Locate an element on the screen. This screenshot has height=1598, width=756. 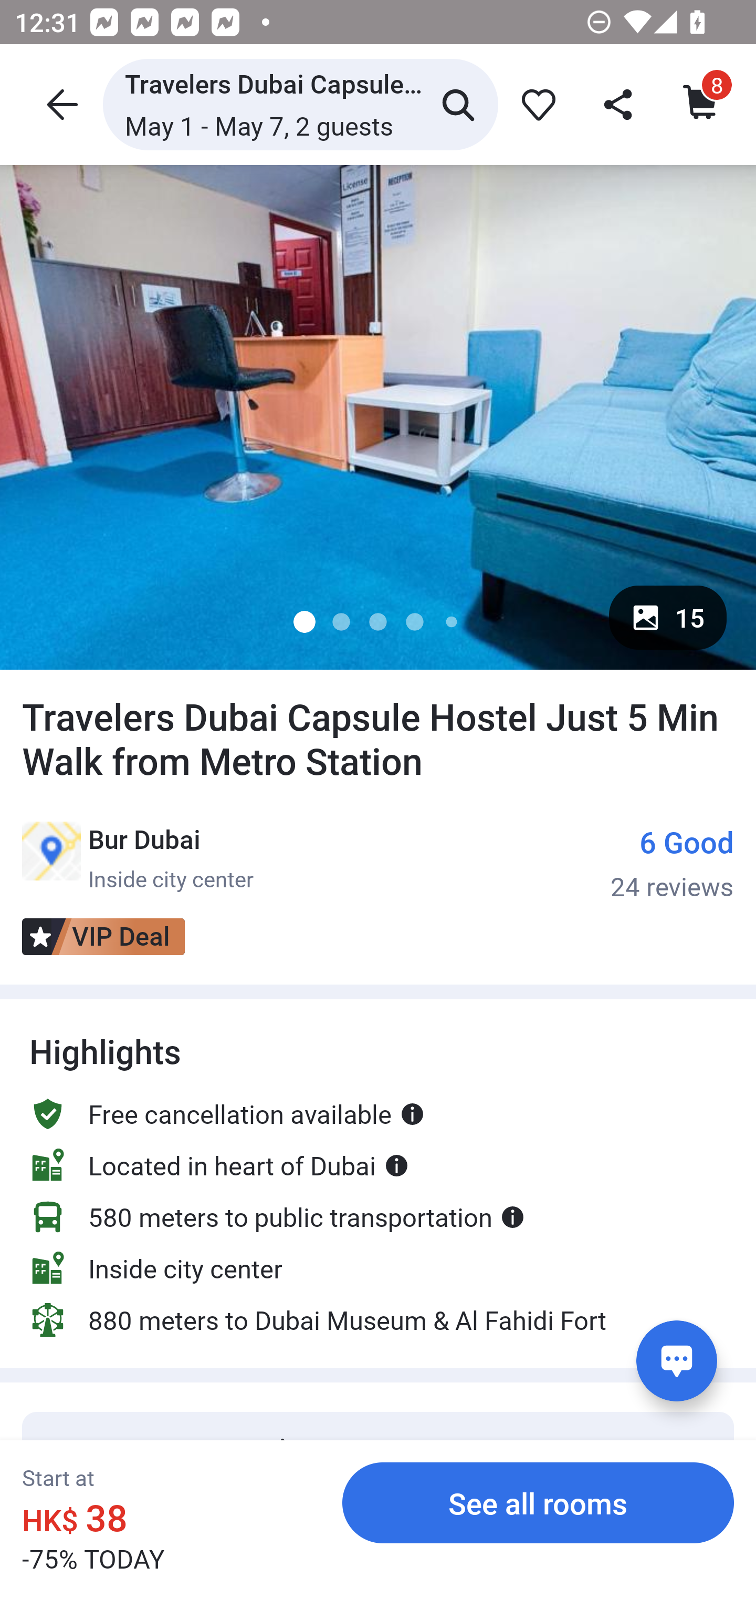
See all rooms is located at coordinates (538, 1502).